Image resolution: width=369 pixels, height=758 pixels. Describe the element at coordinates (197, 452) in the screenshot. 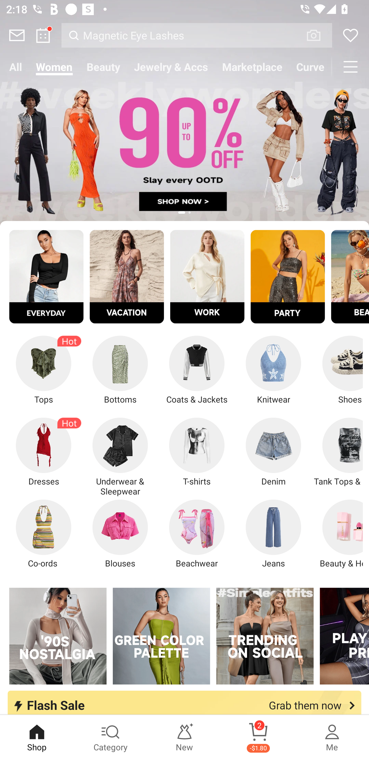

I see `T-shirts` at that location.